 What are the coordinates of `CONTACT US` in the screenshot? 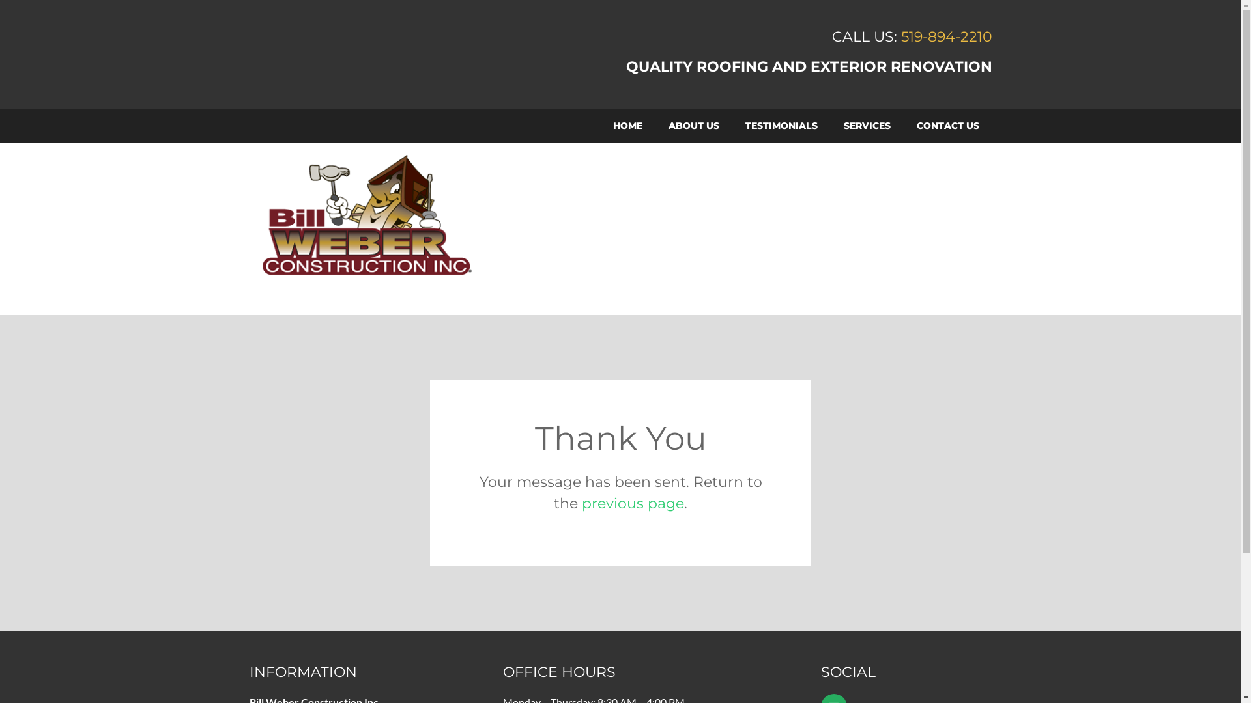 It's located at (947, 126).